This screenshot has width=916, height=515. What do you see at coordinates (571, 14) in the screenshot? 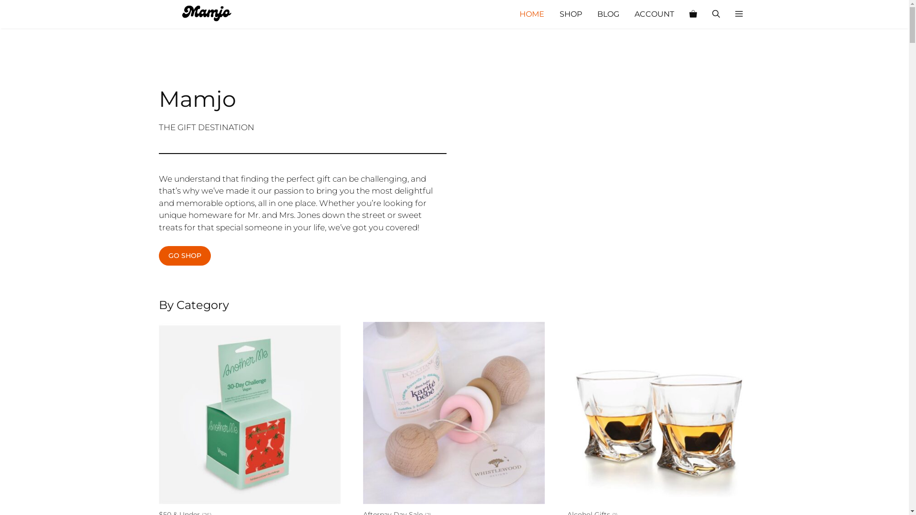
I see `SHOP` at bounding box center [571, 14].